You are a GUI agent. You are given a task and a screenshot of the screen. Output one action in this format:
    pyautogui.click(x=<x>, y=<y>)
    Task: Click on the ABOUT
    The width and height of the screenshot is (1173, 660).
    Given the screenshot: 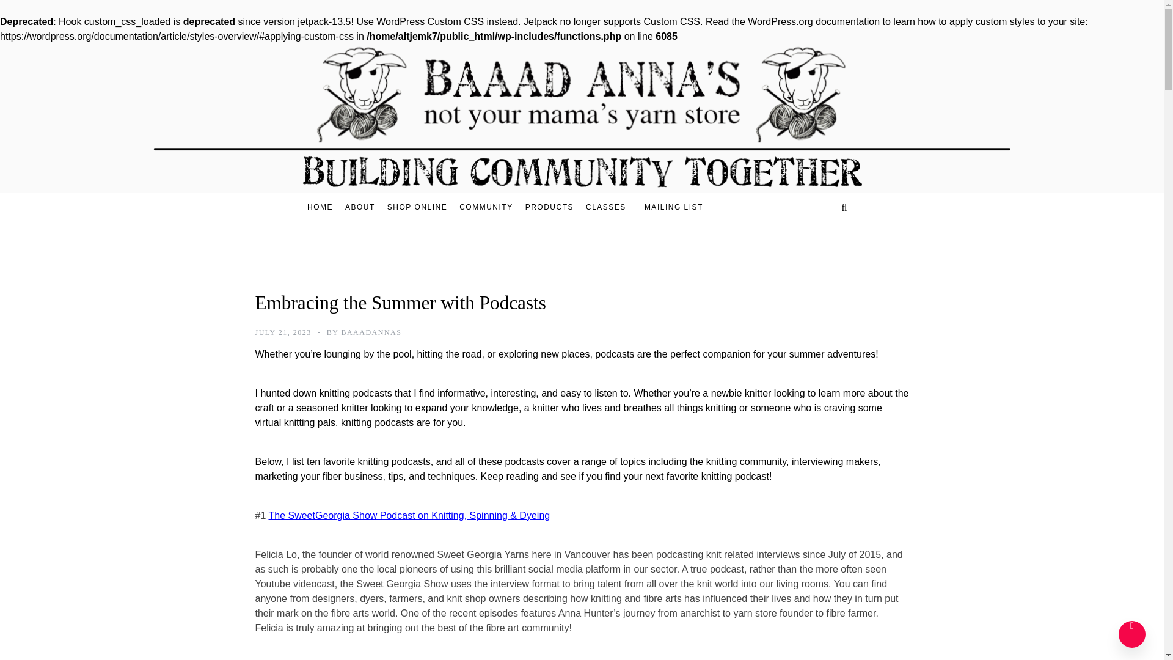 What is the action you would take?
    pyautogui.click(x=360, y=207)
    